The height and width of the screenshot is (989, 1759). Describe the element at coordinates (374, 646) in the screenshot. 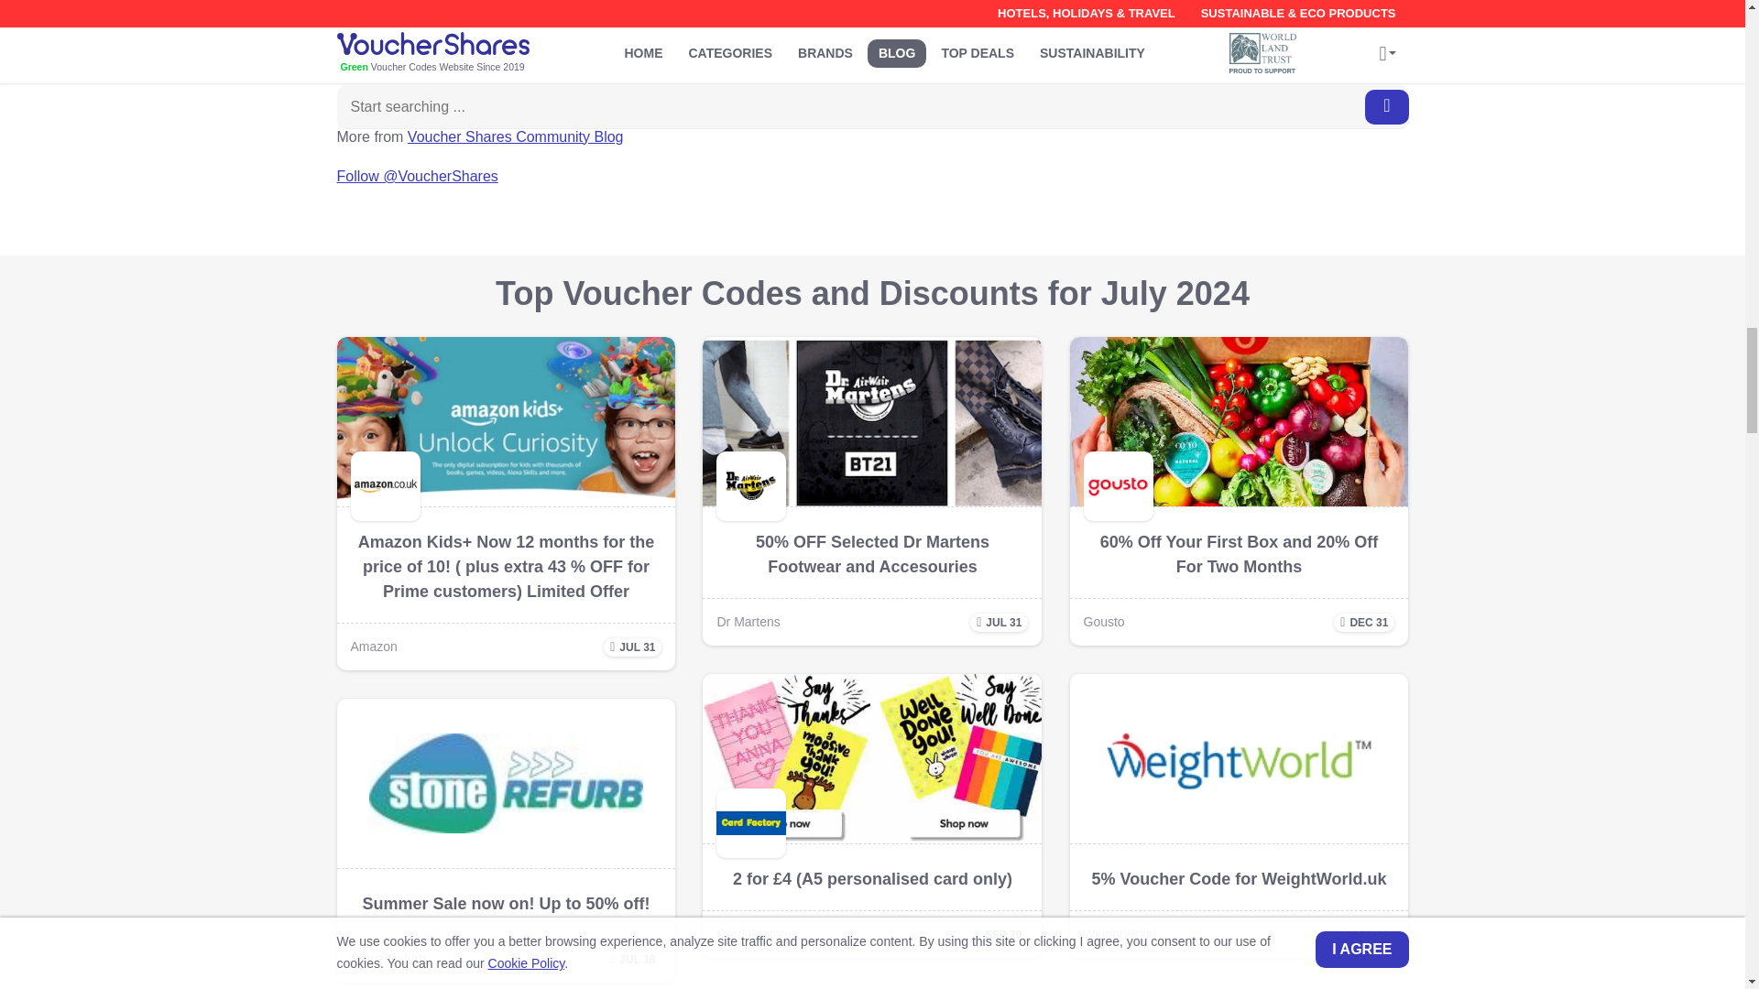

I see `Amazon` at that location.